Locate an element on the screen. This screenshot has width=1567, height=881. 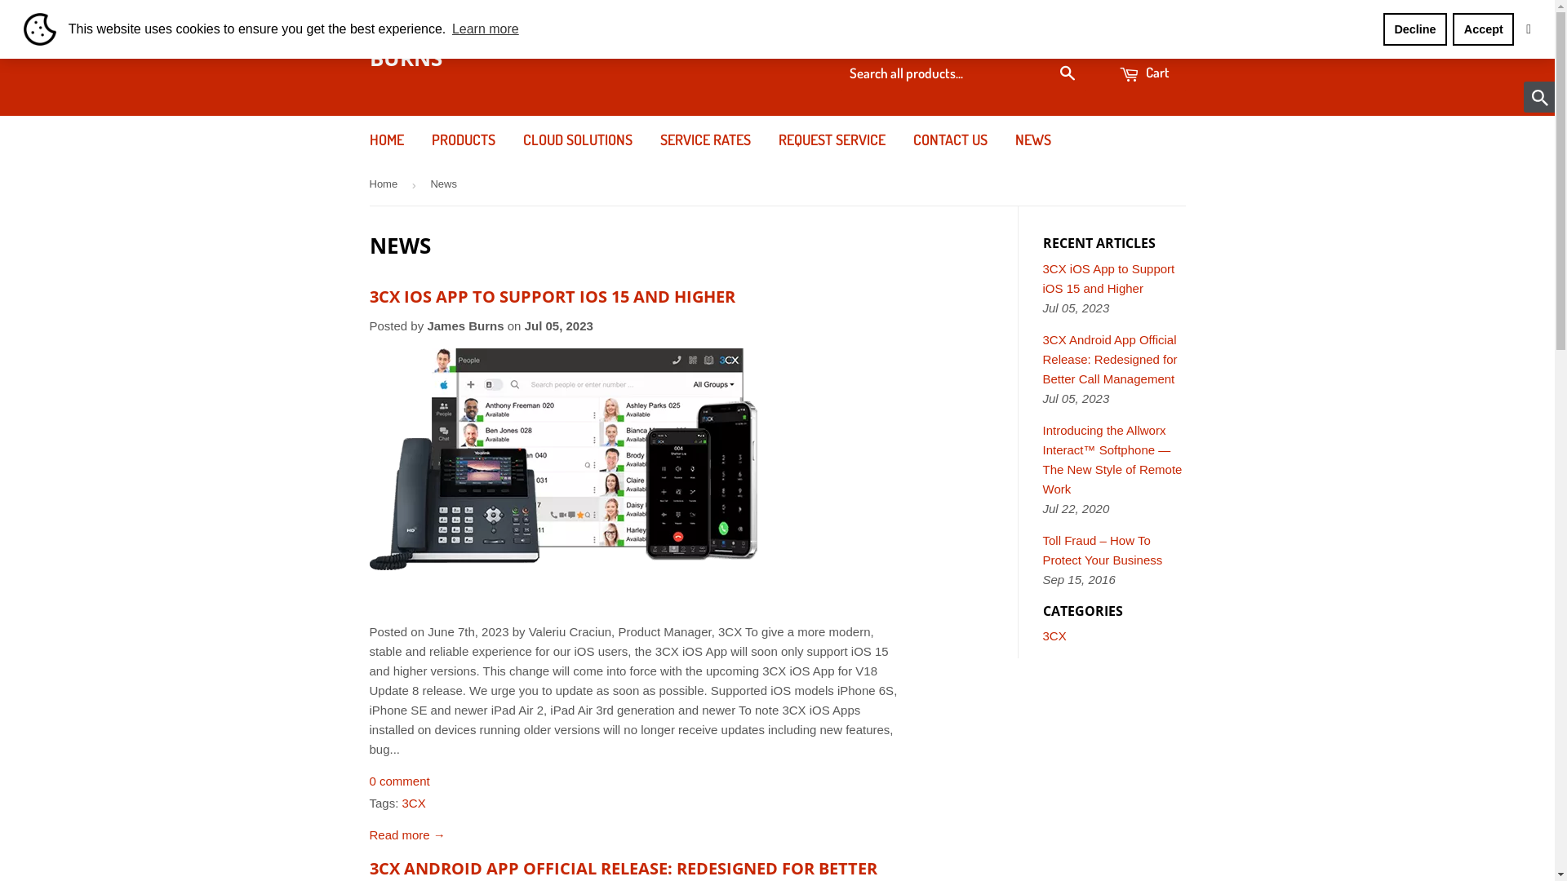
PRODUCTS is located at coordinates (464, 140).